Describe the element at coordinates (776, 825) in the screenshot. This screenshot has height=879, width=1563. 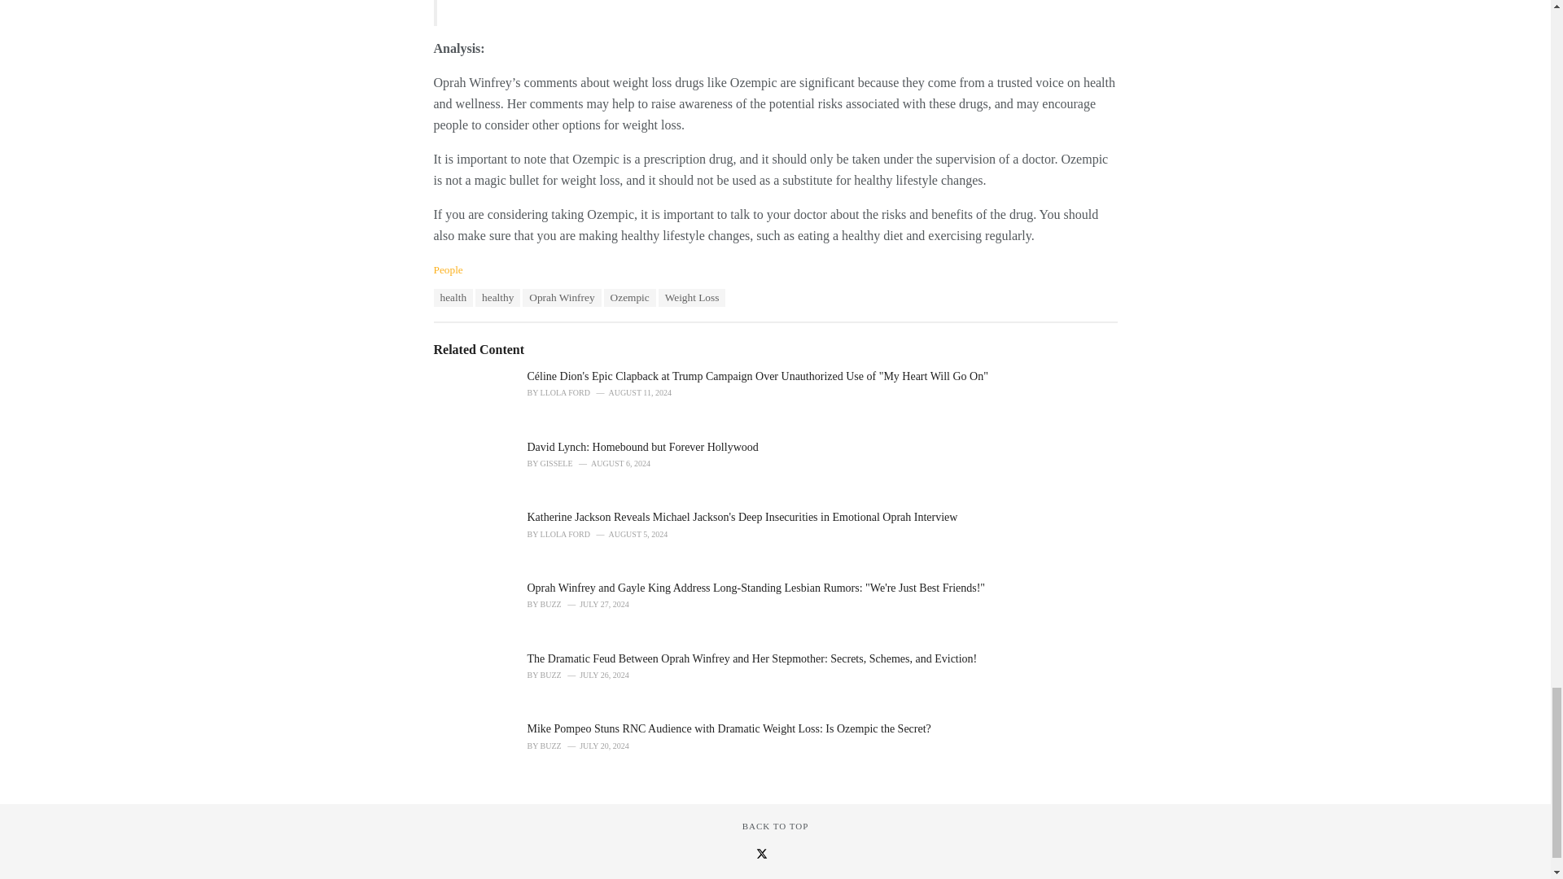
I see `BACK TO TOP` at that location.